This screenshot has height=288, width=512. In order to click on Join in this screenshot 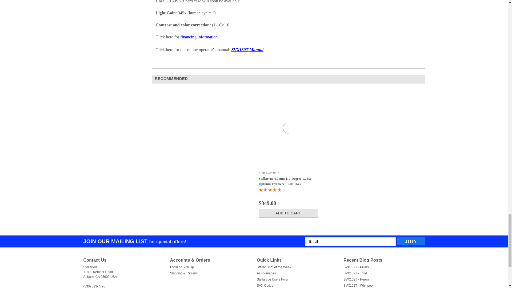, I will do `click(411, 242)`.